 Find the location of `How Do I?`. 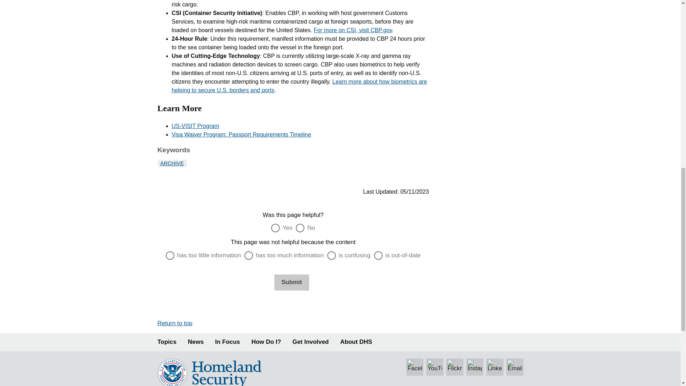

How Do I? is located at coordinates (267, 342).